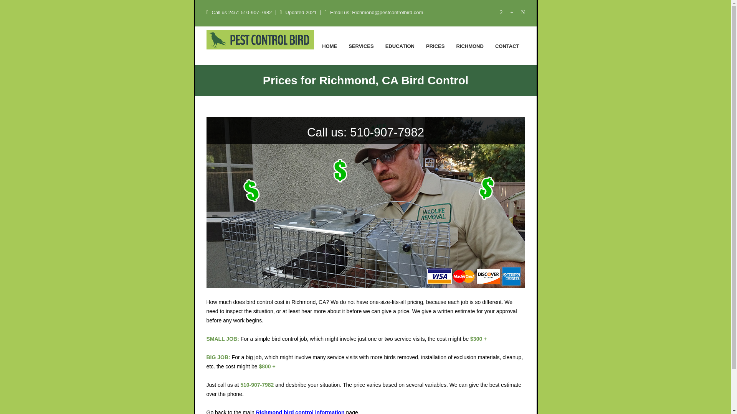 The image size is (737, 414). What do you see at coordinates (361, 45) in the screenshot?
I see `SERVICES` at bounding box center [361, 45].